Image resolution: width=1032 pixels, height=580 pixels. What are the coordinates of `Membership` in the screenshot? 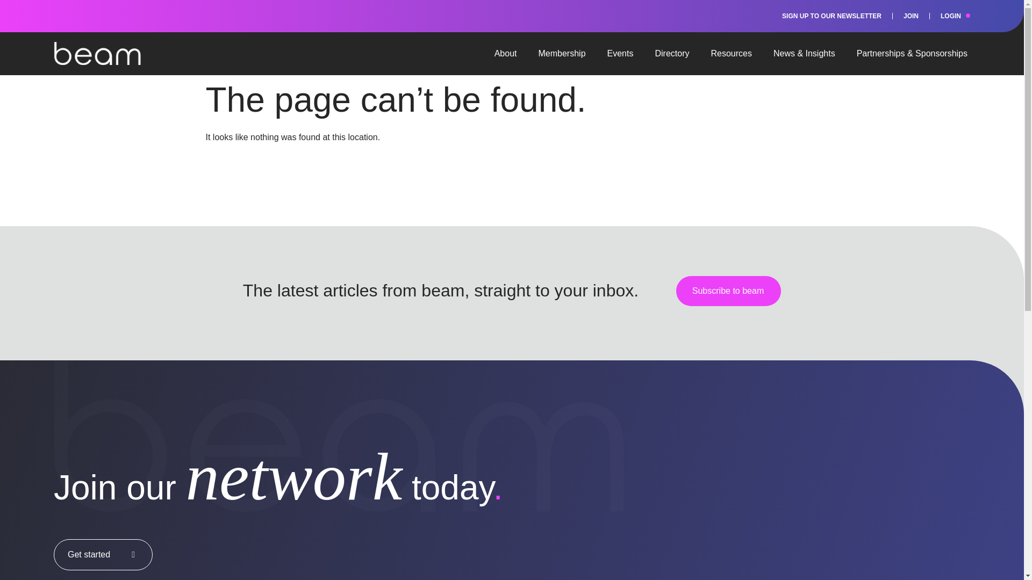 It's located at (562, 54).